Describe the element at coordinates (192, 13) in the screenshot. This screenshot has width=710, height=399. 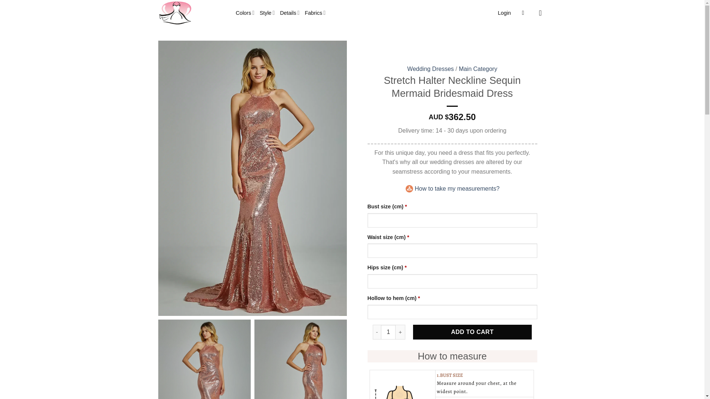
I see `Bridal Australia` at that location.